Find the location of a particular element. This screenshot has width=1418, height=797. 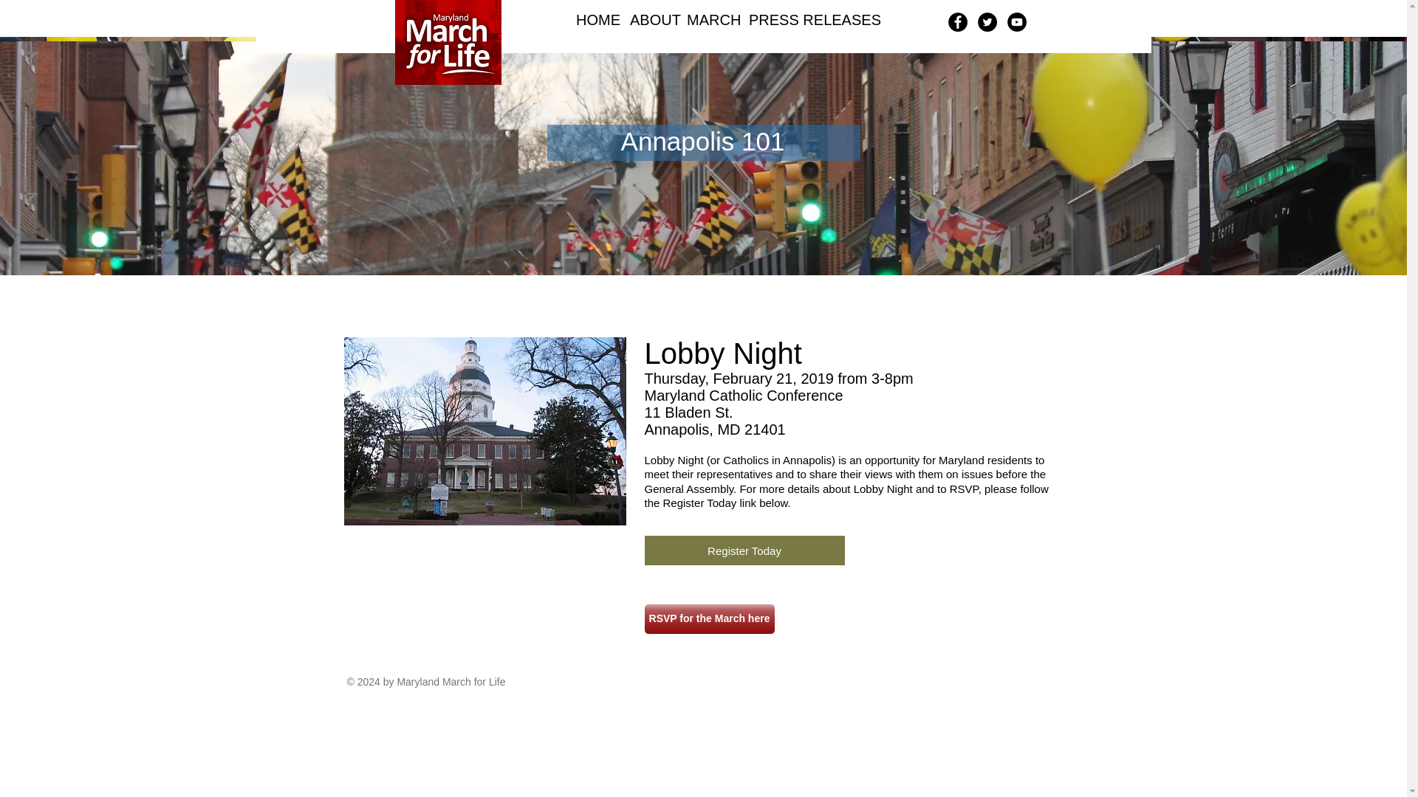

Register Today is located at coordinates (743, 550).